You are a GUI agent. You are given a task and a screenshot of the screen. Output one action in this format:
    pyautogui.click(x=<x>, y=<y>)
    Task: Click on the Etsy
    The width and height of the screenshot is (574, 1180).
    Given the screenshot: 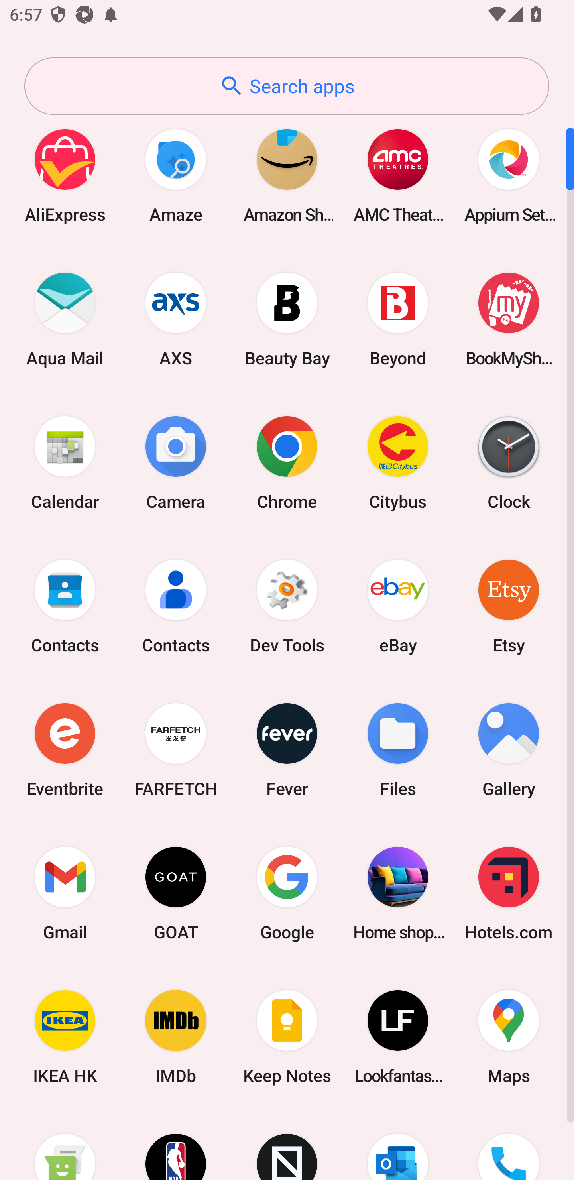 What is the action you would take?
    pyautogui.click(x=509, y=606)
    